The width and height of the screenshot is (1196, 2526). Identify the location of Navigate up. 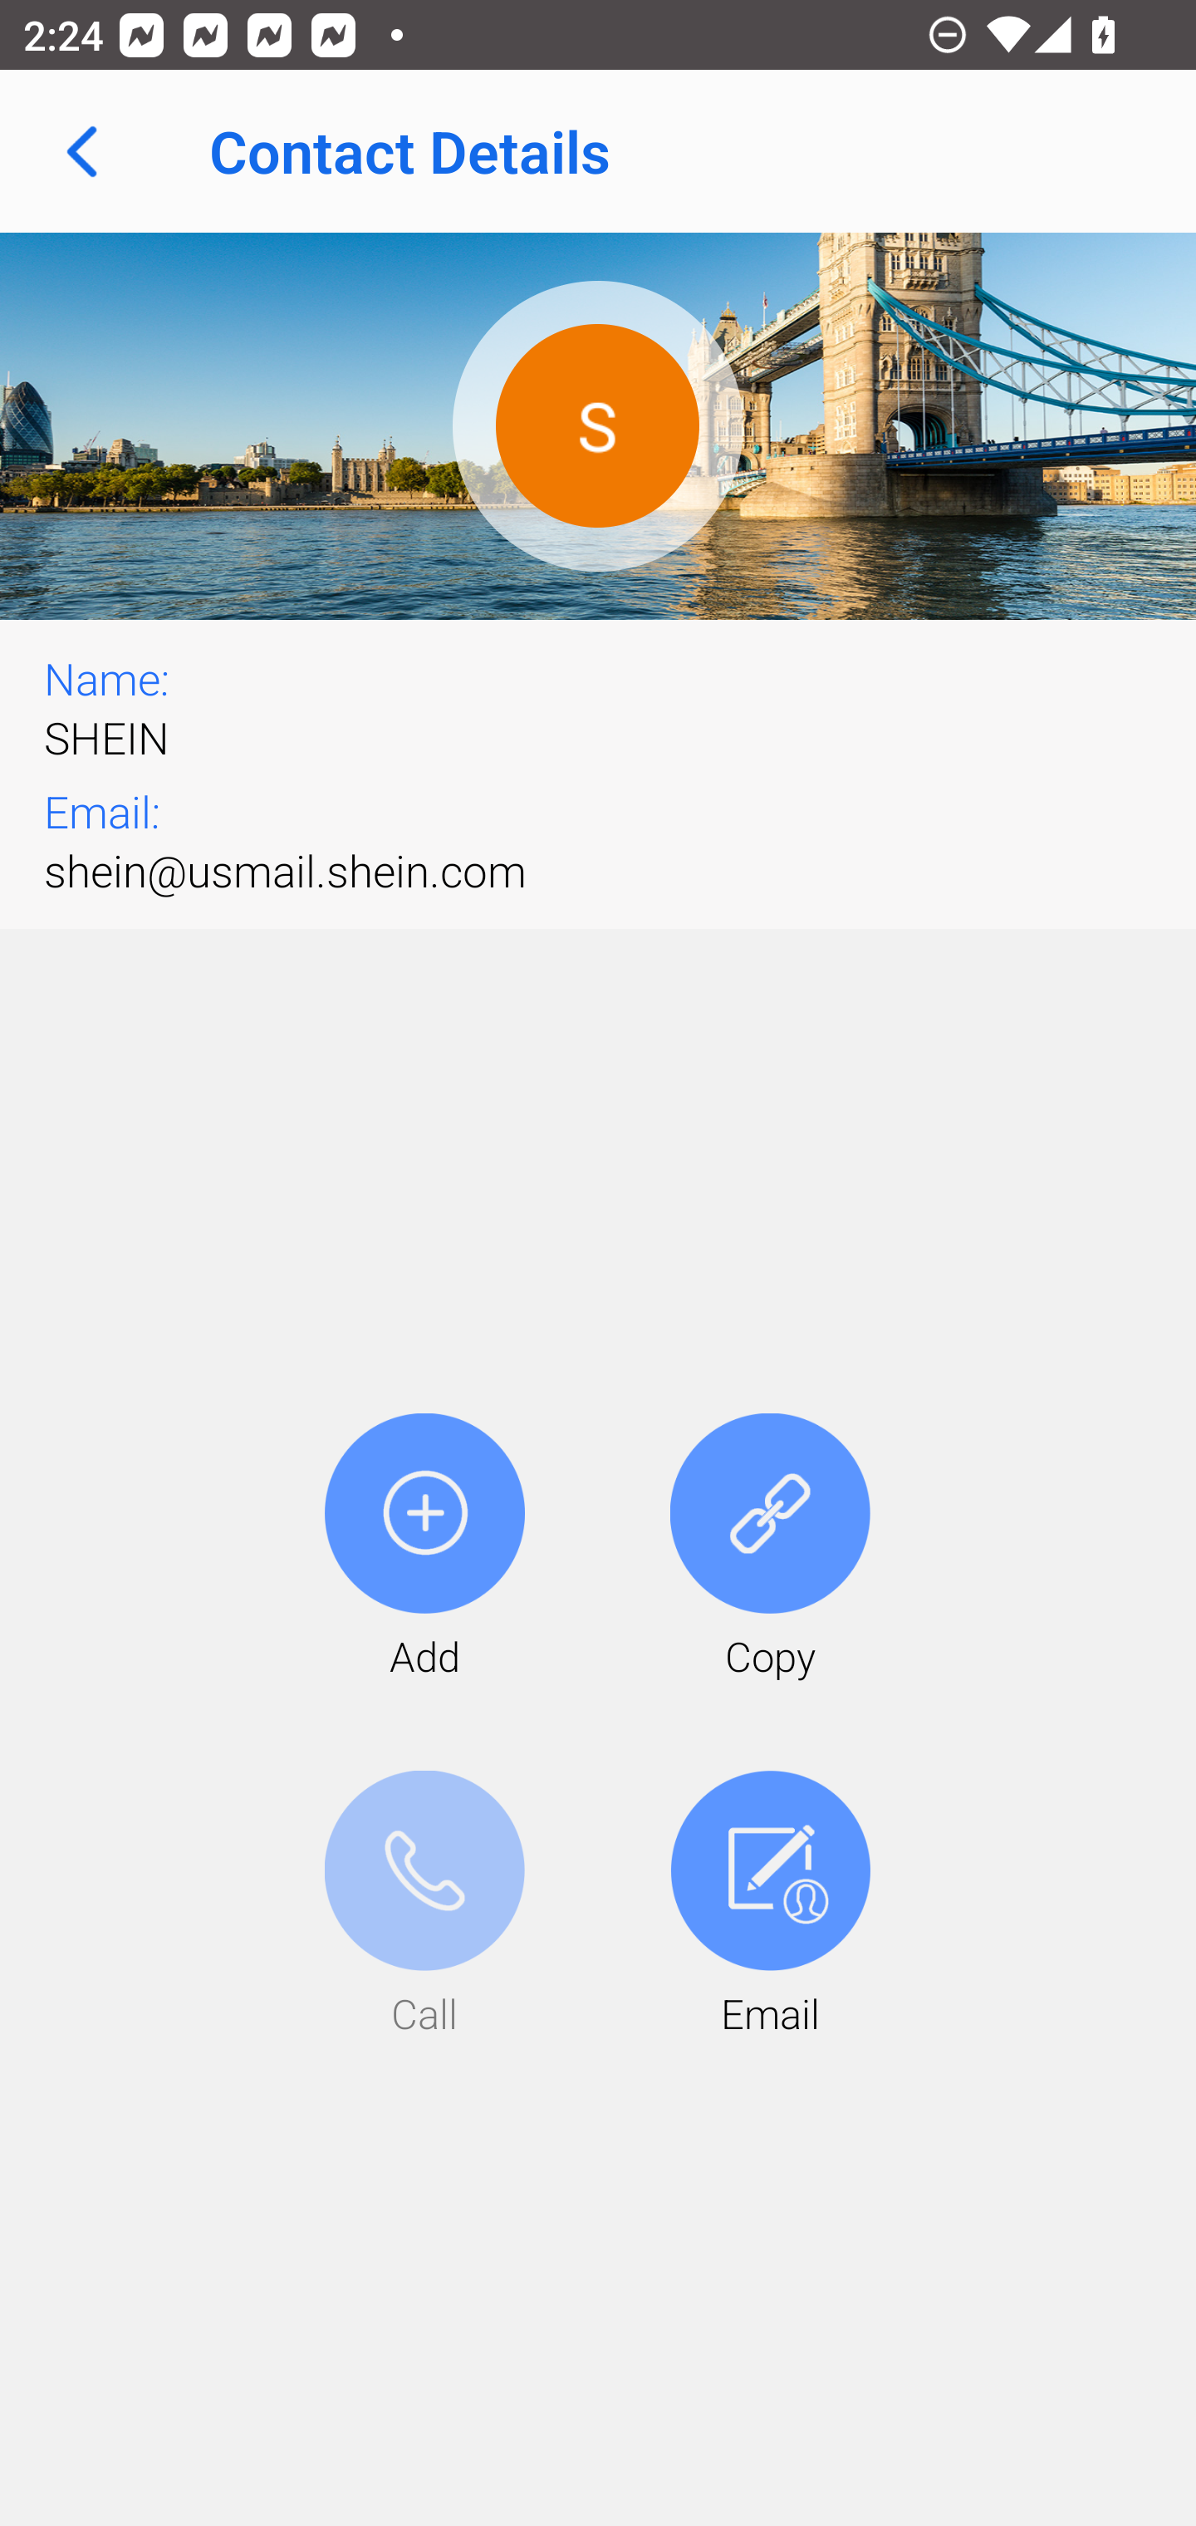
(81, 151).